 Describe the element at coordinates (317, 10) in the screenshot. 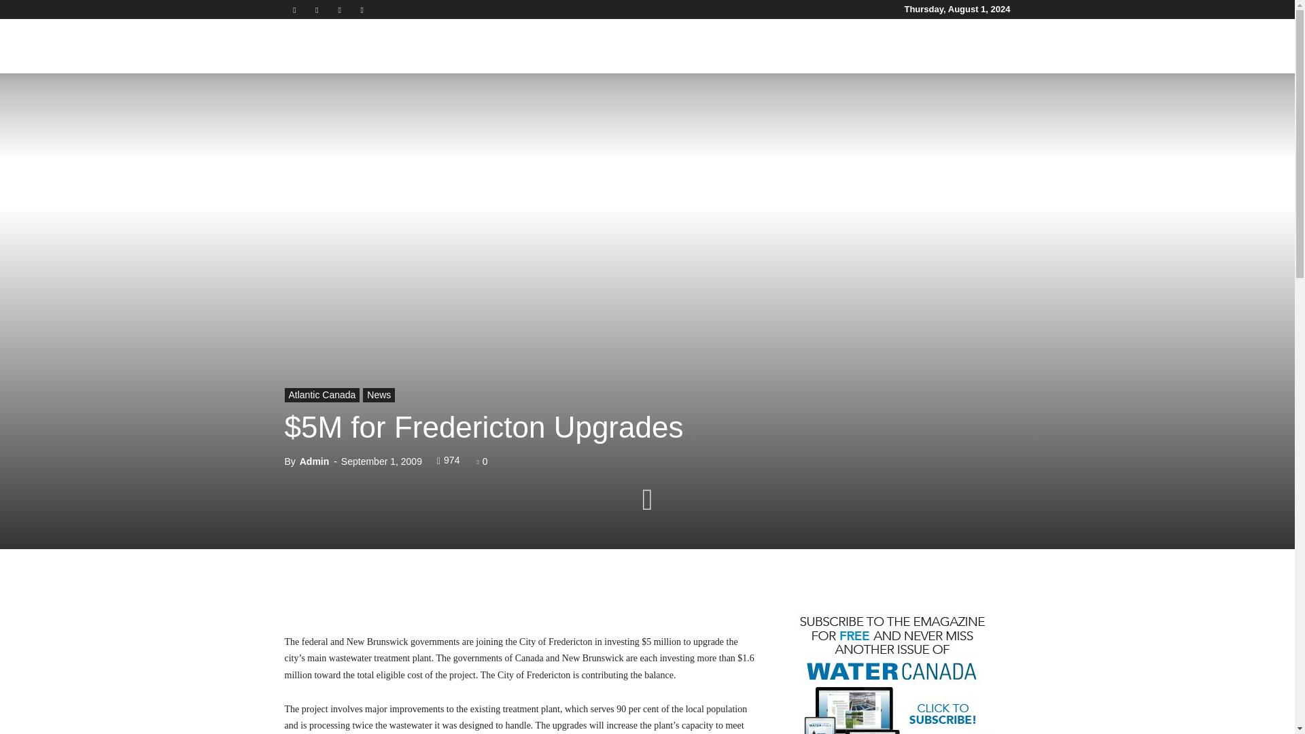

I see `Linkedin` at that location.